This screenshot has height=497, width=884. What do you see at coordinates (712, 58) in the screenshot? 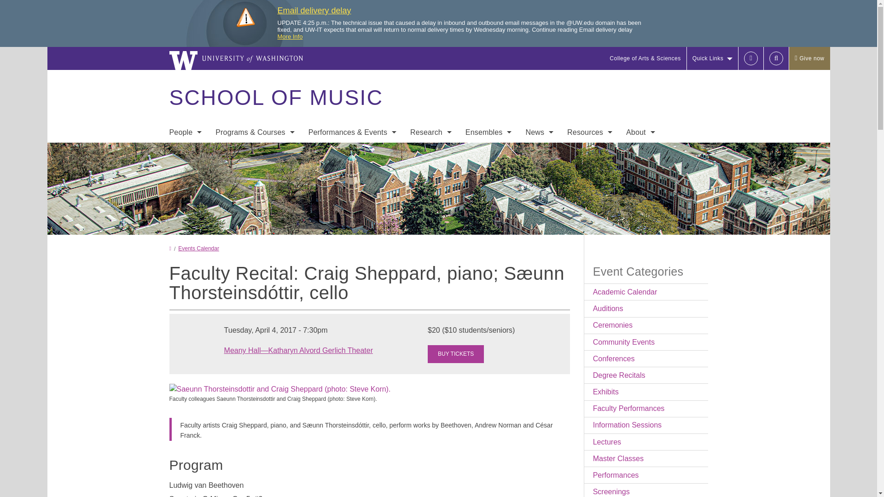
I see `Quick Links` at bounding box center [712, 58].